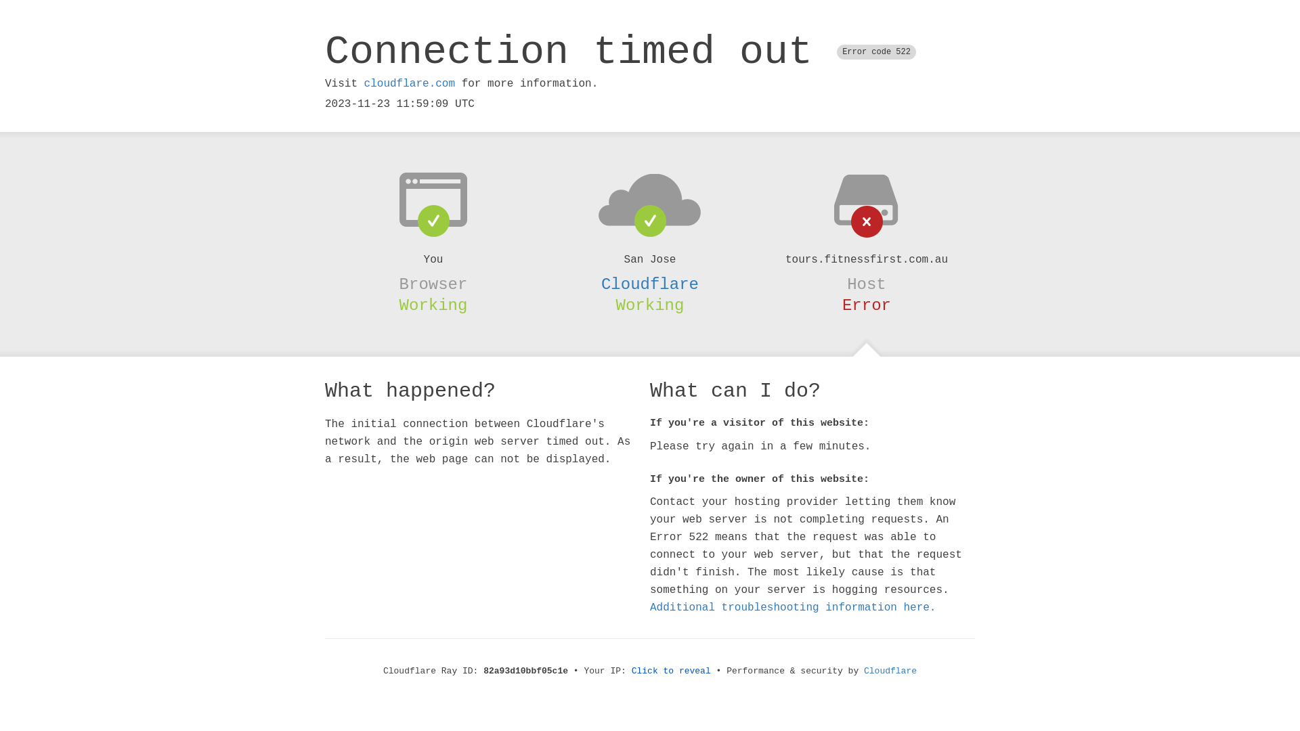 This screenshot has width=1300, height=731. What do you see at coordinates (650, 284) in the screenshot?
I see `Cloudflare` at bounding box center [650, 284].